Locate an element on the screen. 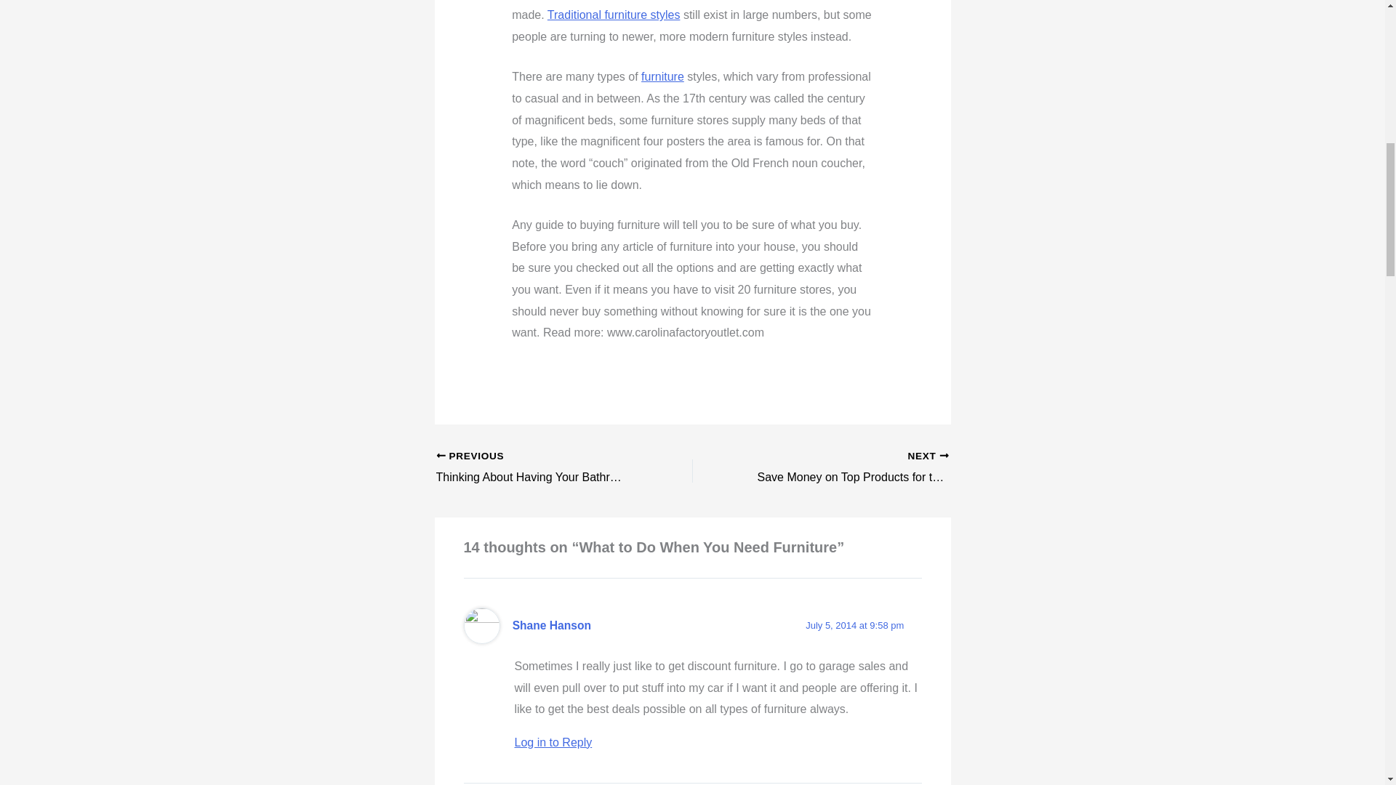  furniture is located at coordinates (662, 77).